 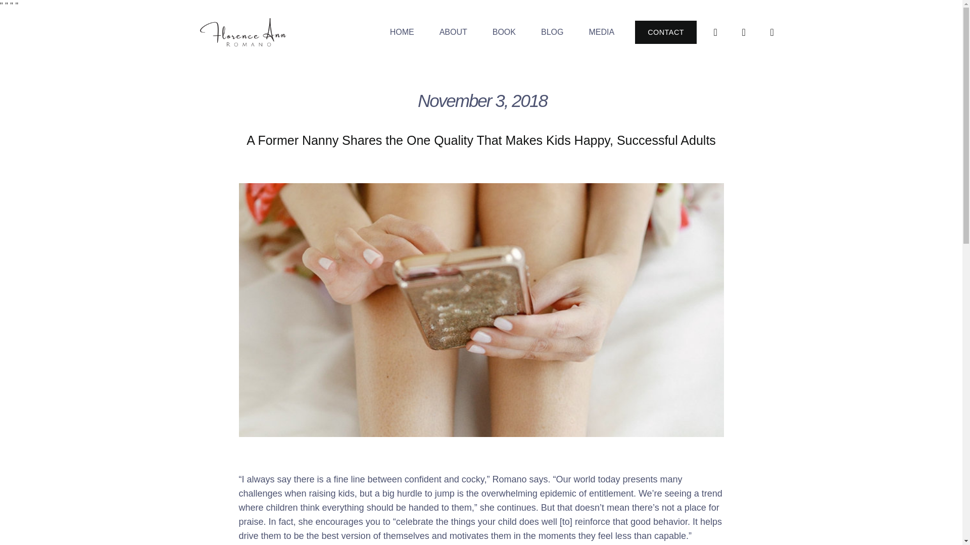 I want to click on BOOK, so click(x=504, y=32).